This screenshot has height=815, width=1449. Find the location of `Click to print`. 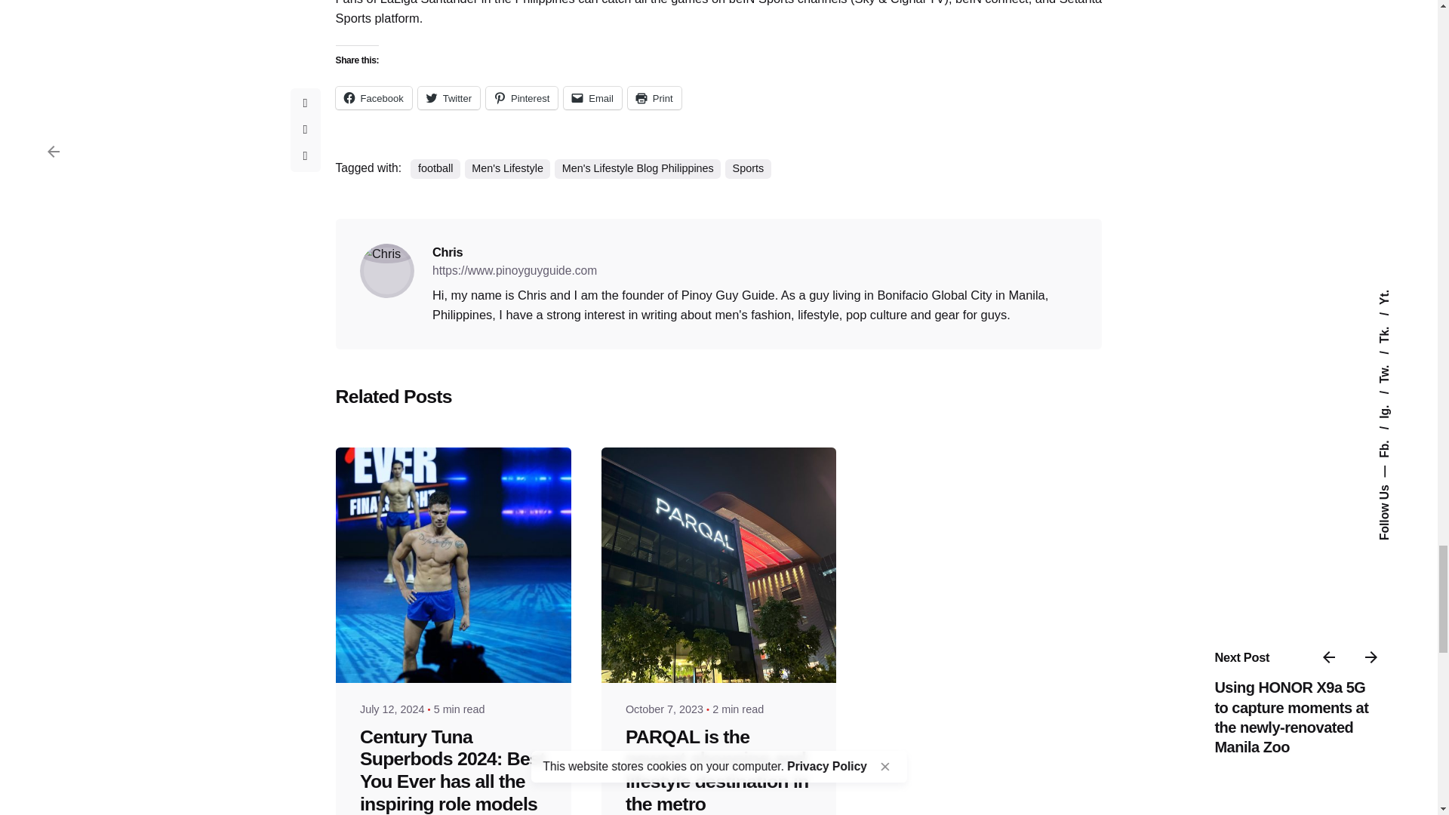

Click to print is located at coordinates (654, 97).